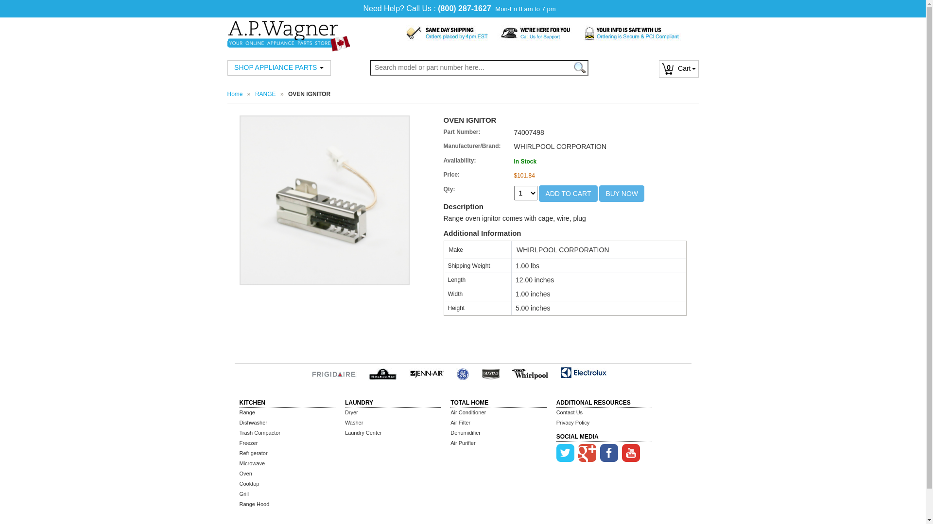 This screenshot has width=933, height=524. What do you see at coordinates (463, 443) in the screenshot?
I see `Air Purifier` at bounding box center [463, 443].